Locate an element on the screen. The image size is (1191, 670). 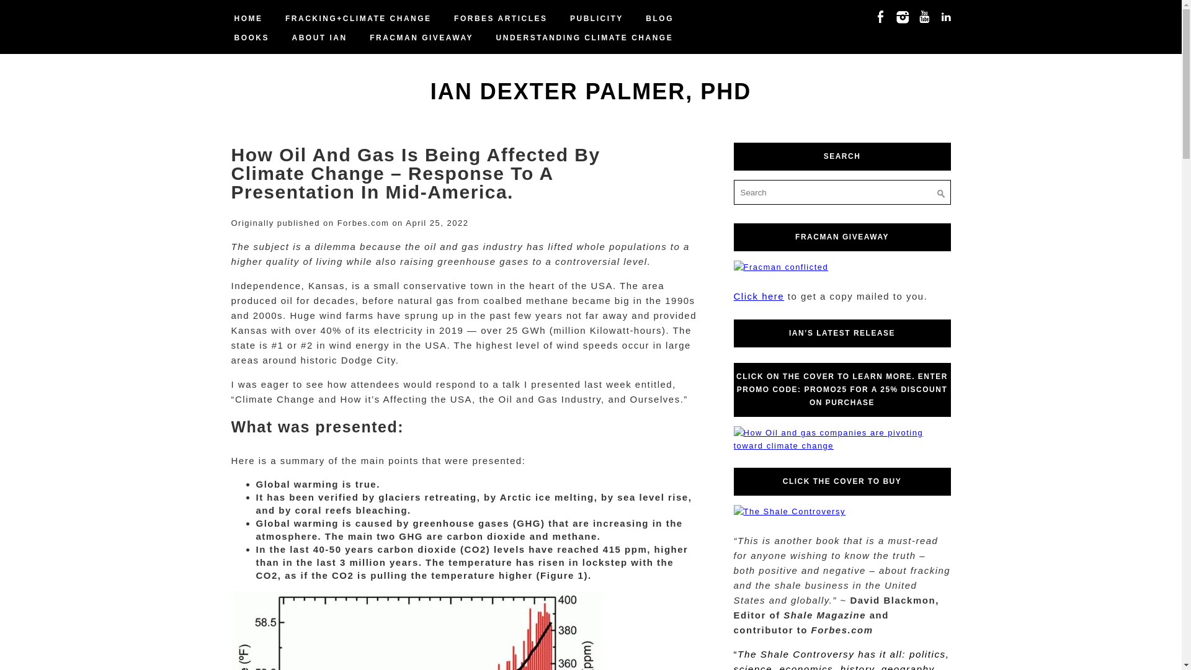
HOME is located at coordinates (248, 19).